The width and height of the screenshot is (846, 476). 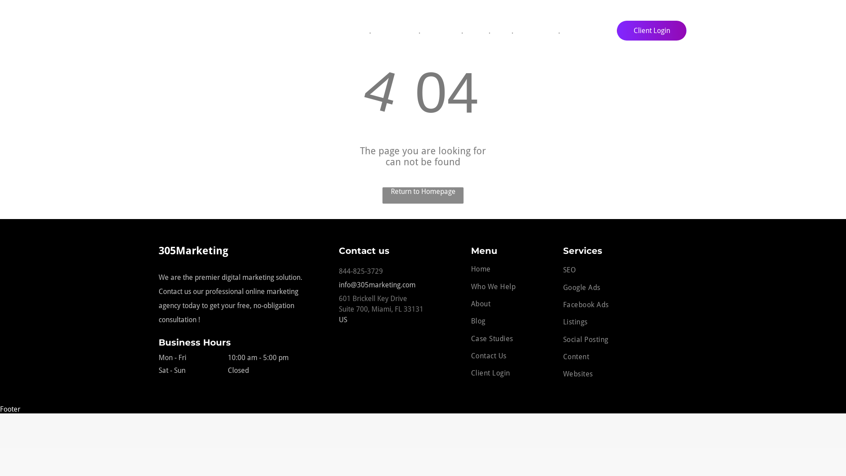 What do you see at coordinates (395, 31) in the screenshot?
I see `Who We Help` at bounding box center [395, 31].